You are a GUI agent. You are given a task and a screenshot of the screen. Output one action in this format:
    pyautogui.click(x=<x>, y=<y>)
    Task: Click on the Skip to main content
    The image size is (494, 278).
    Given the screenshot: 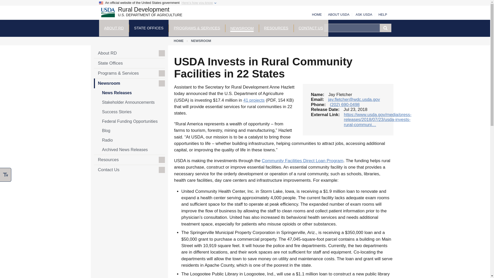 What is the action you would take?
    pyautogui.click(x=139, y=13)
    